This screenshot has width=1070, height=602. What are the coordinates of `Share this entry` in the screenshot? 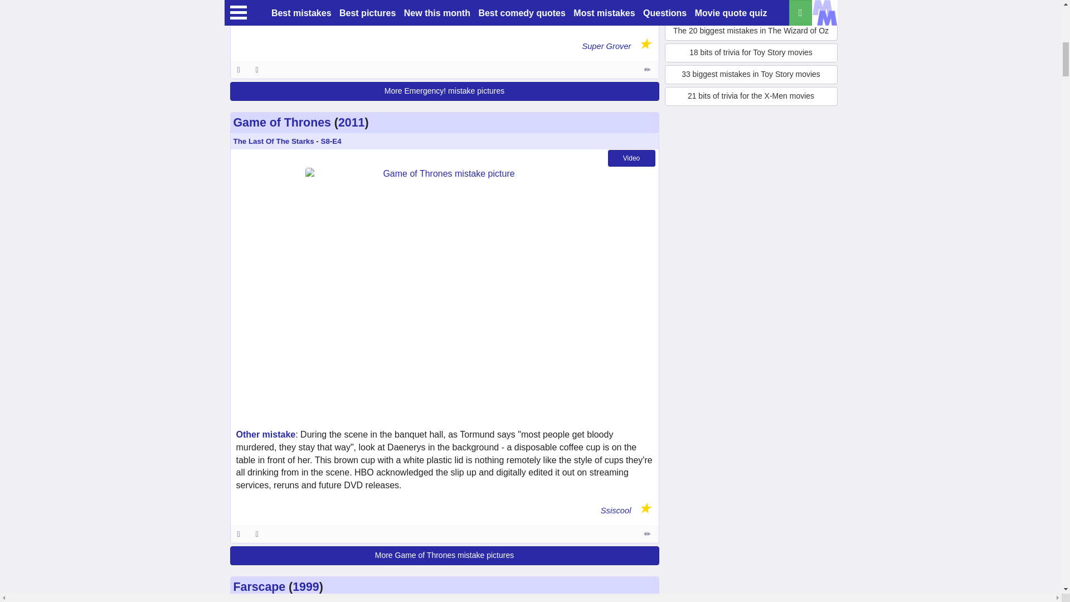 It's located at (260, 70).